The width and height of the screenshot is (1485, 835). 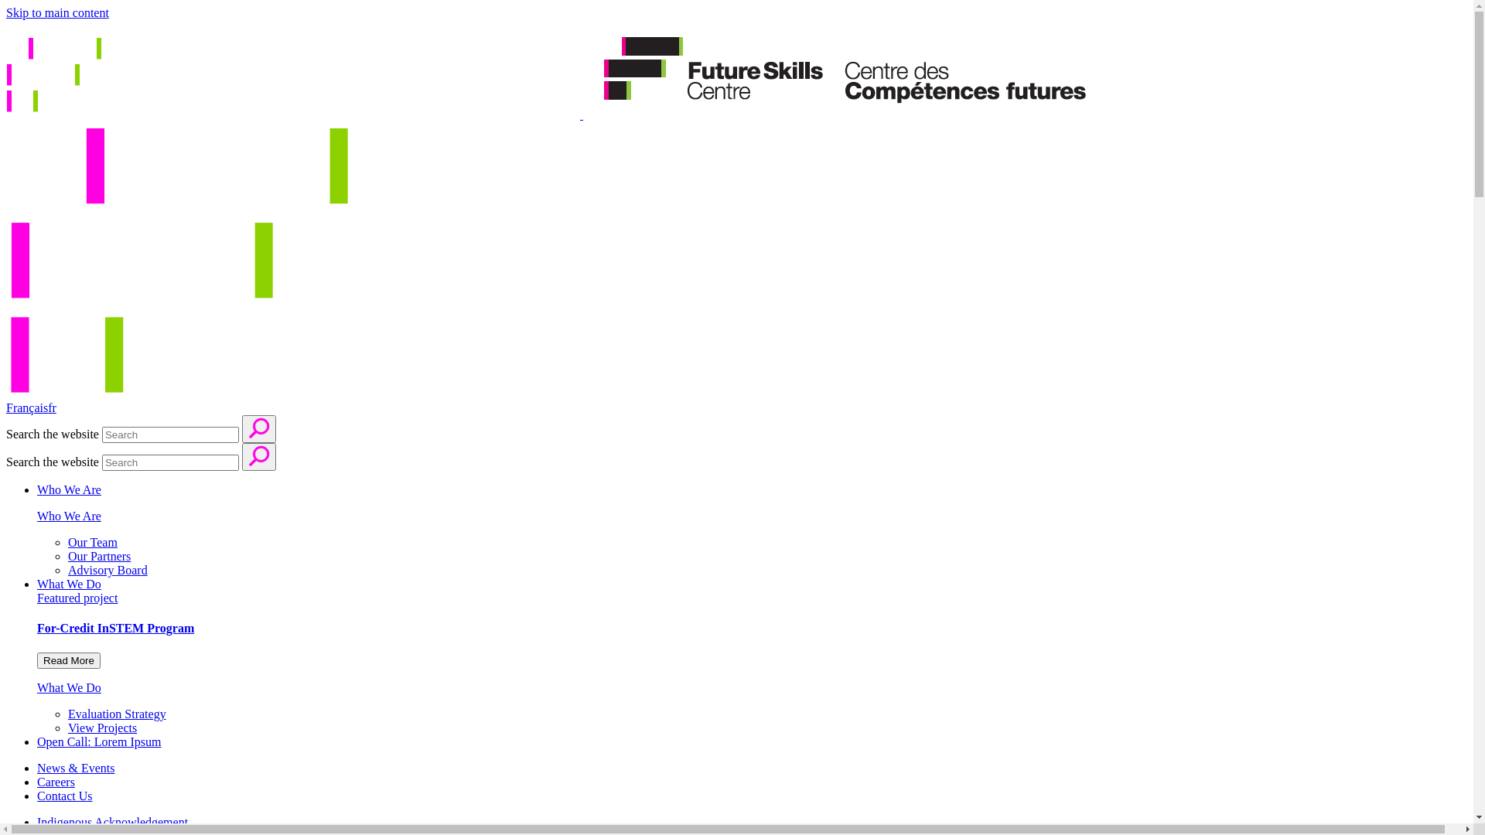 What do you see at coordinates (57, 12) in the screenshot?
I see `Skip to main content` at bounding box center [57, 12].